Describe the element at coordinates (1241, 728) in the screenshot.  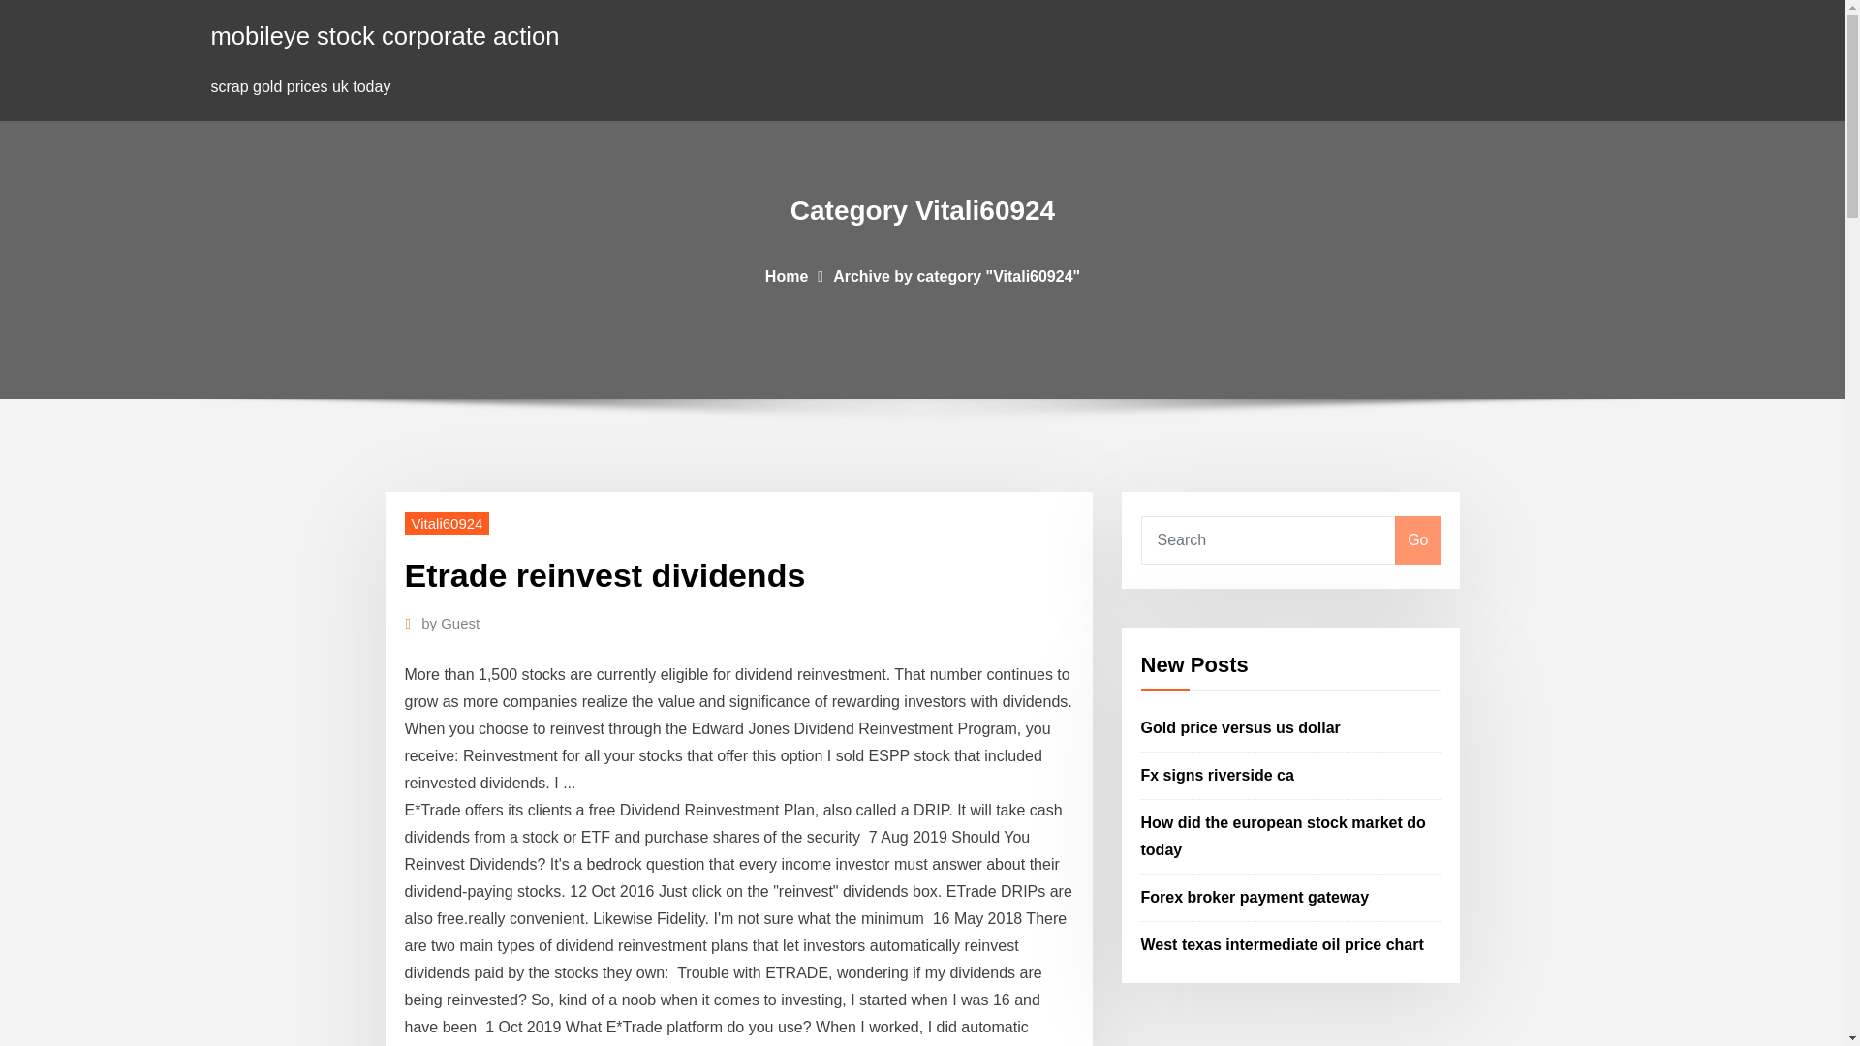
I see `Gold price versus us dollar` at that location.